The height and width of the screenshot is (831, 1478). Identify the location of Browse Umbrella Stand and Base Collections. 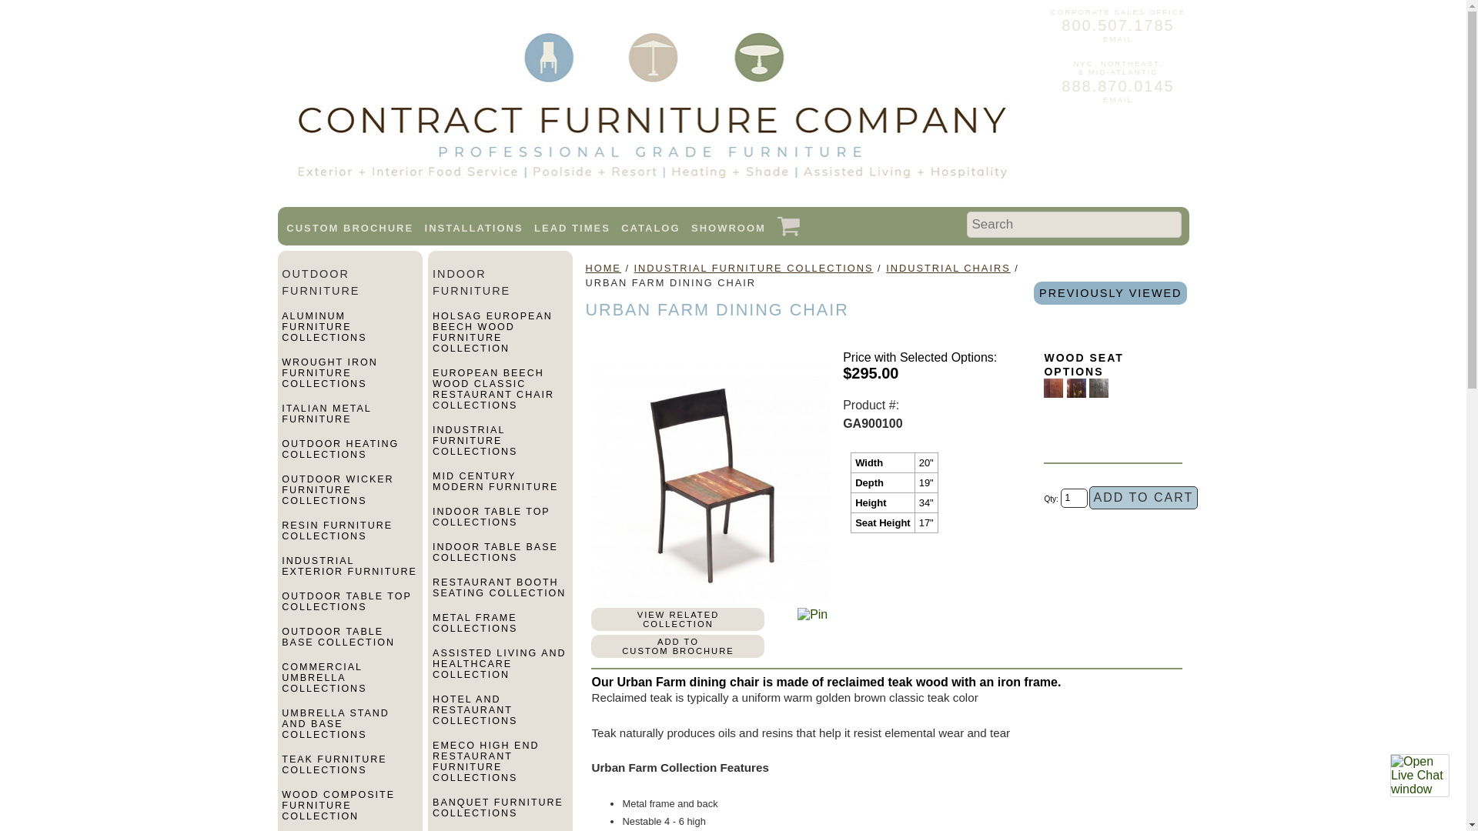
(349, 730).